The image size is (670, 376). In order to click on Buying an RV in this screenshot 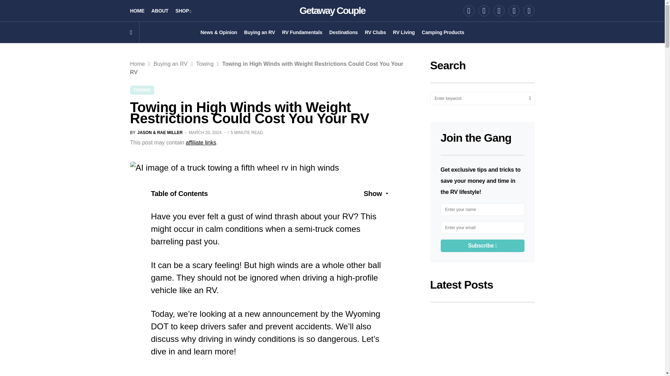, I will do `click(259, 32)`.